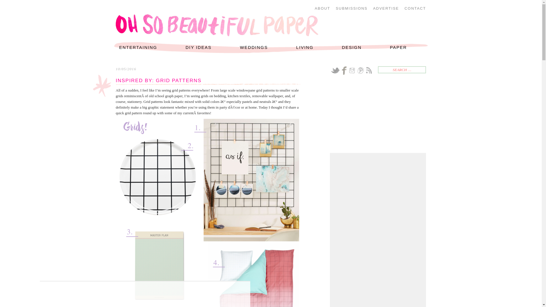 This screenshot has width=546, height=307. Describe the element at coordinates (322, 9) in the screenshot. I see `ABOUT` at that location.